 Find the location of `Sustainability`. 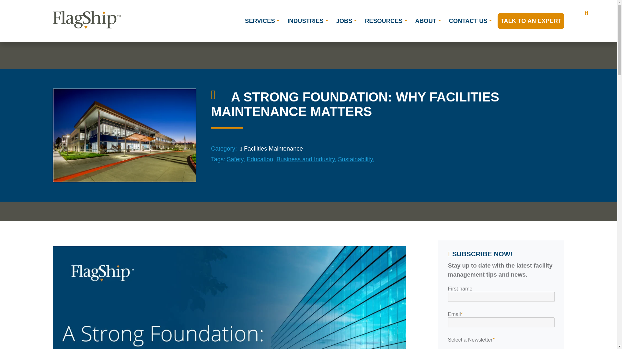

Sustainability is located at coordinates (355, 159).